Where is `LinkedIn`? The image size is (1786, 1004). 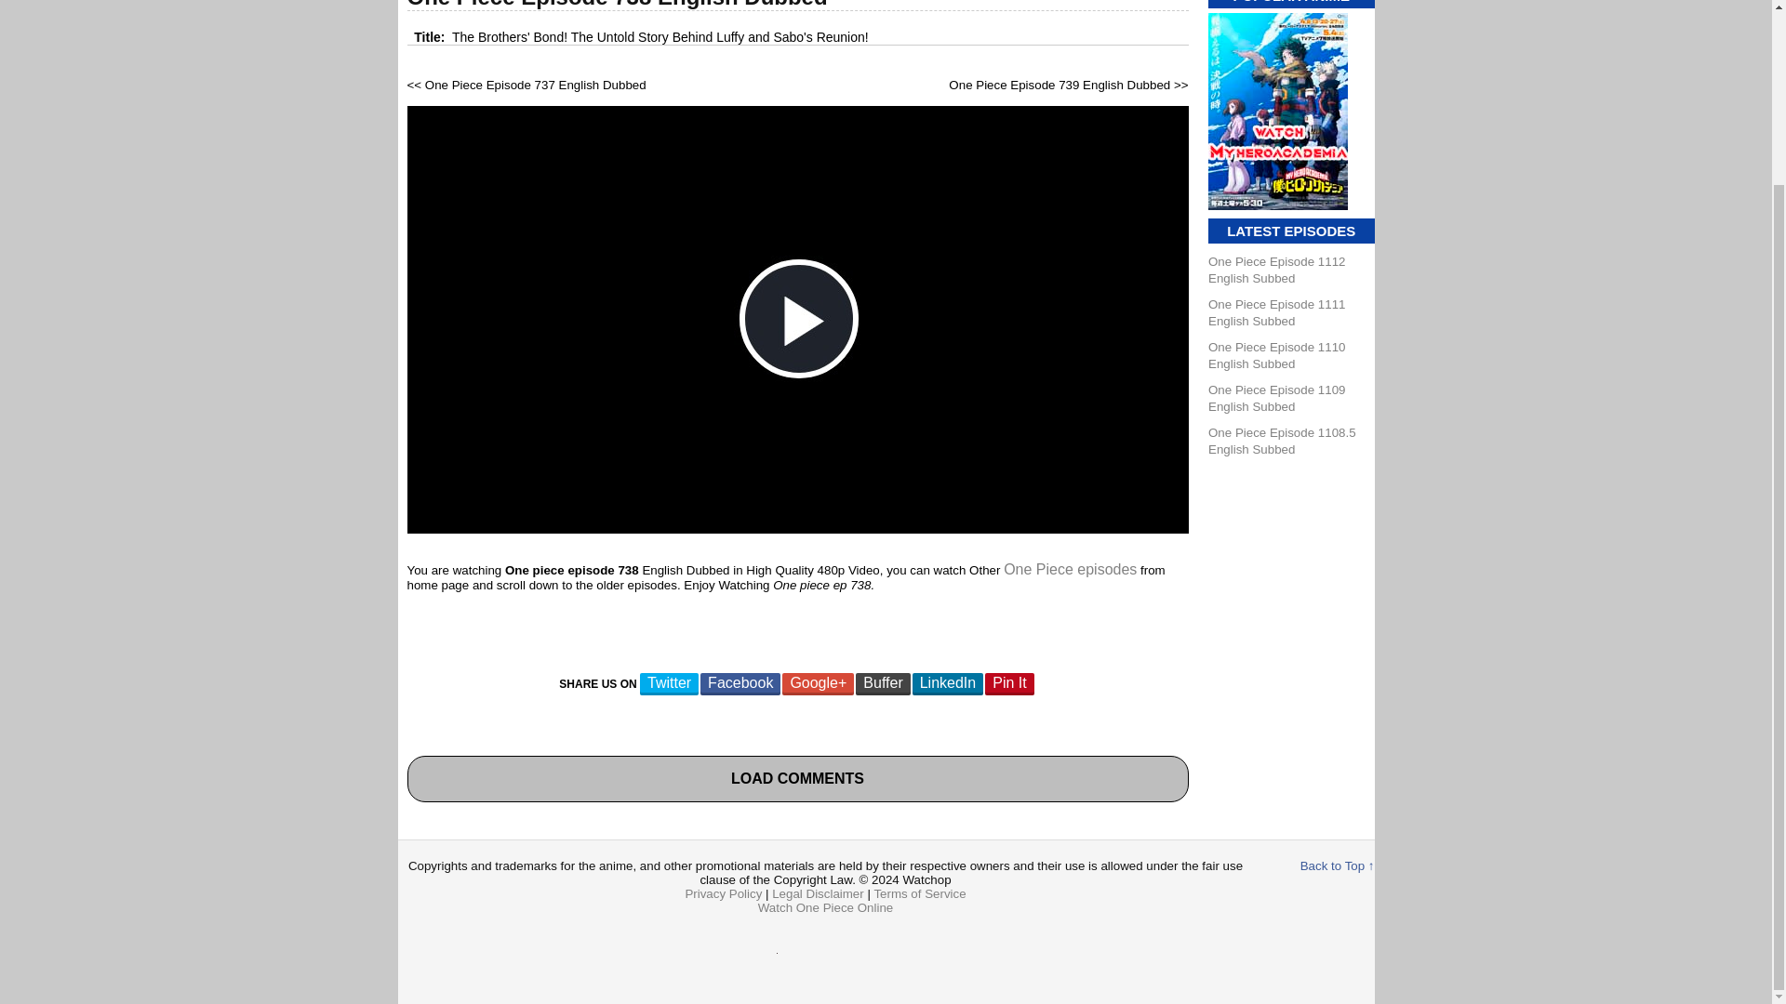
LinkedIn is located at coordinates (948, 684).